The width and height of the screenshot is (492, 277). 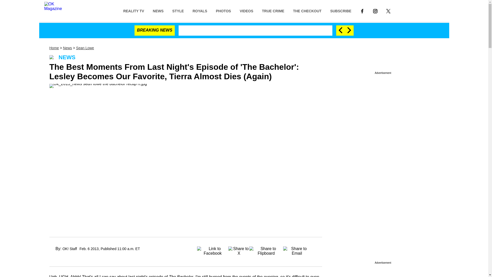 I want to click on Share to Email, so click(x=297, y=249).